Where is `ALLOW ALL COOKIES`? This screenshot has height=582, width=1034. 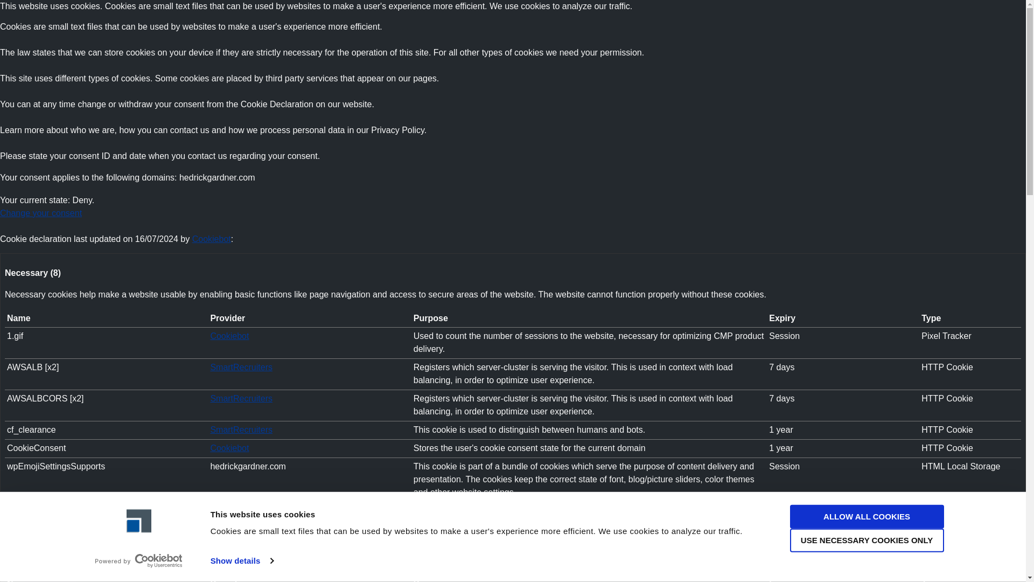 ALLOW ALL COOKIES is located at coordinates (866, 516).